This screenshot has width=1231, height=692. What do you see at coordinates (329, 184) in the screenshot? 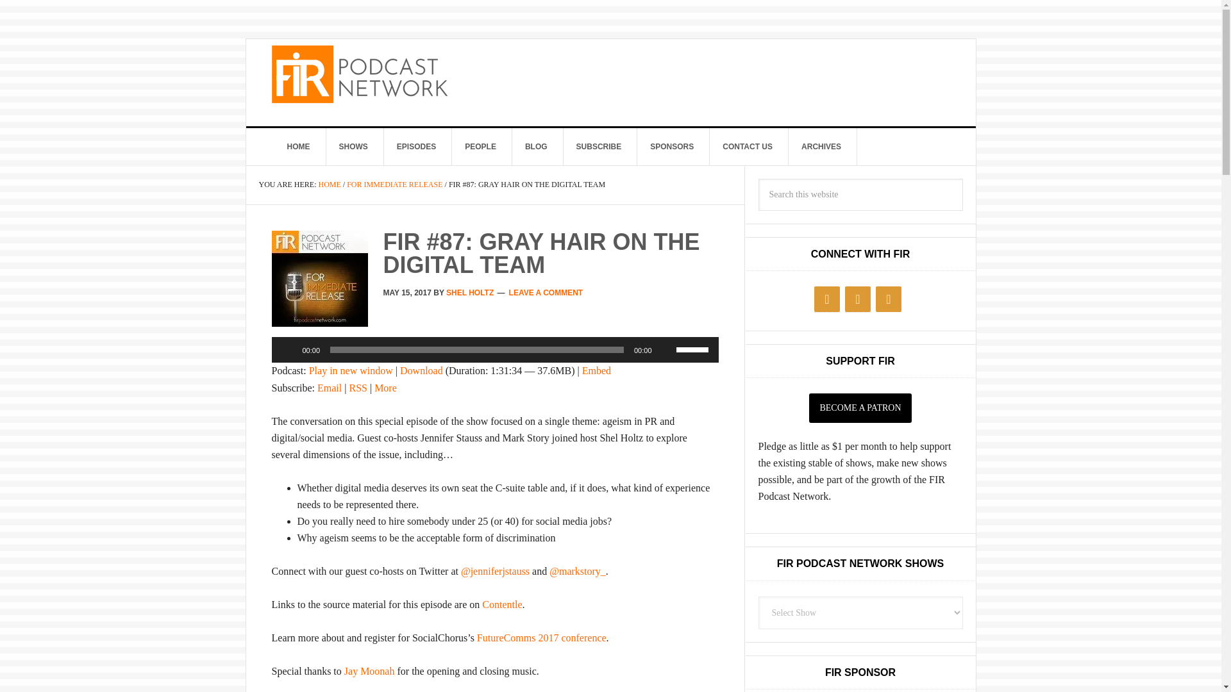
I see `HOME` at bounding box center [329, 184].